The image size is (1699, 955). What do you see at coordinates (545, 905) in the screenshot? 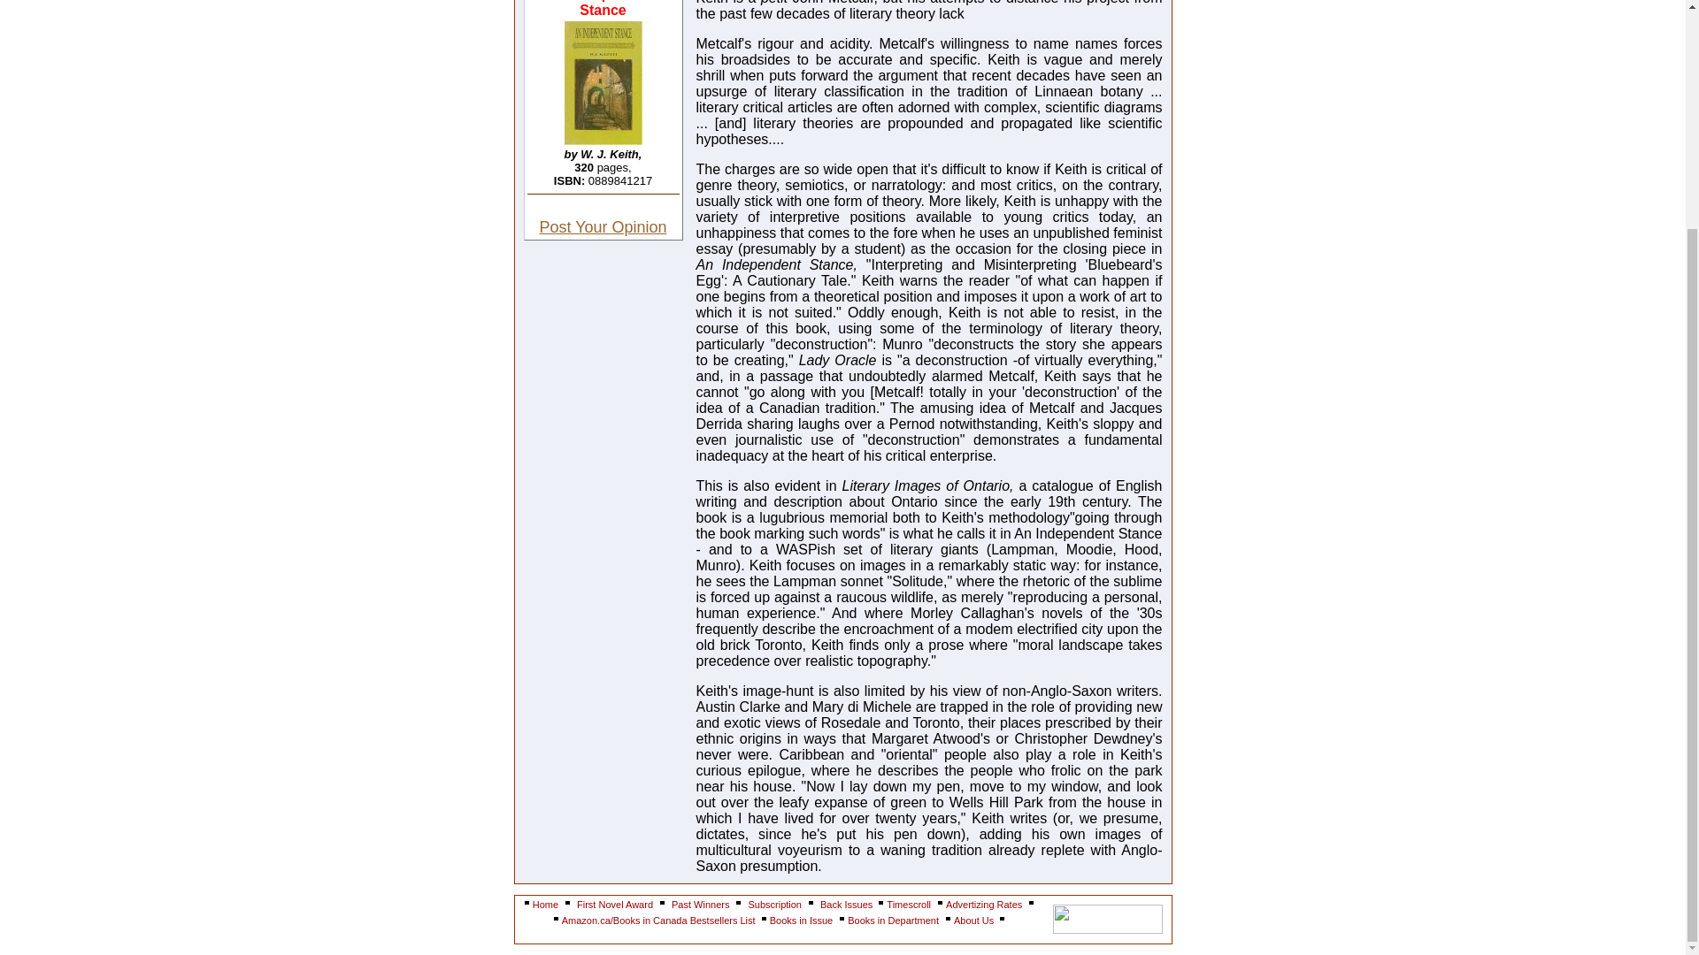
I see `Home` at bounding box center [545, 905].